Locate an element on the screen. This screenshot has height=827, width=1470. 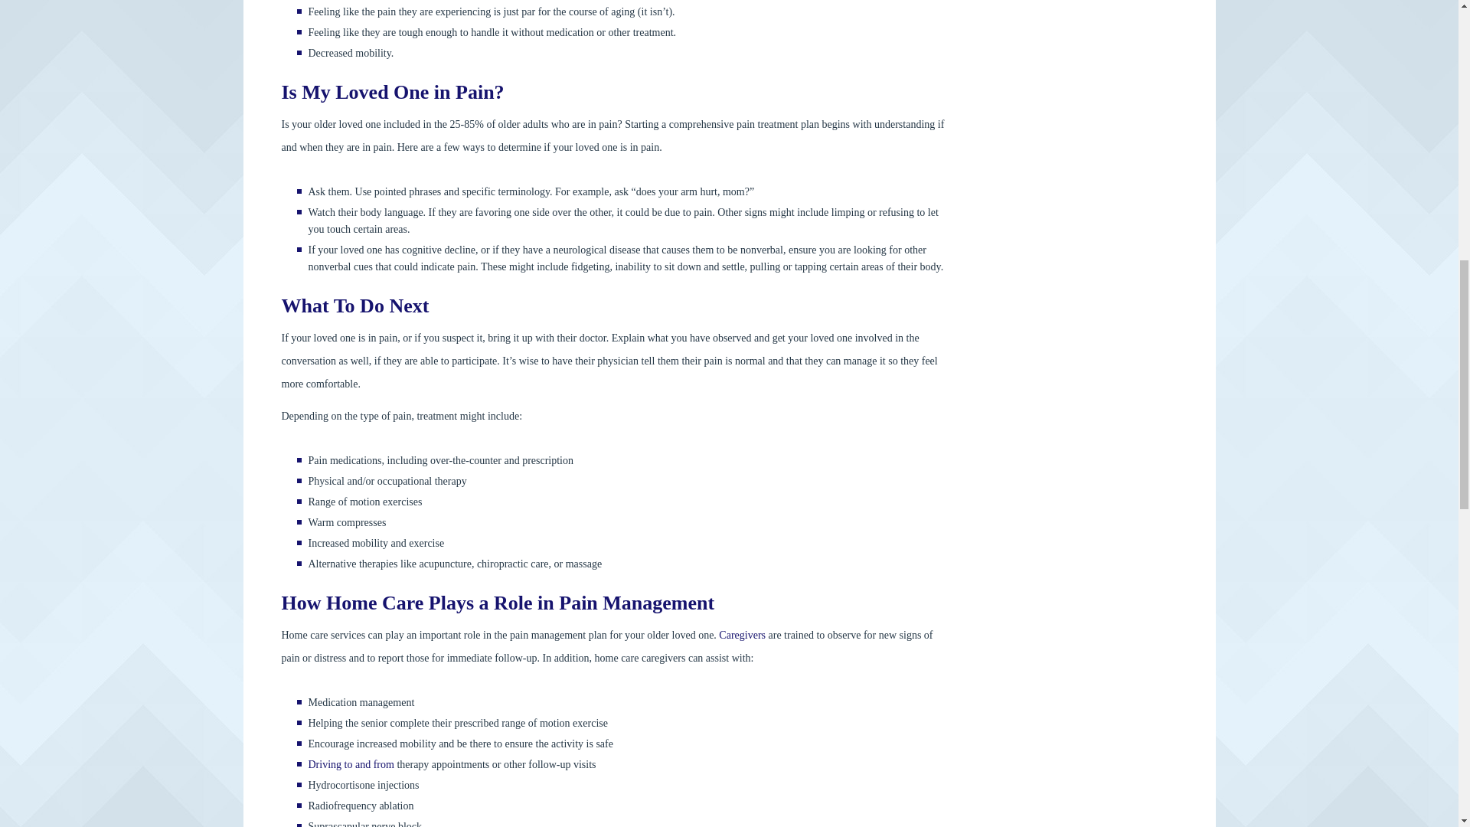
Driving to and from is located at coordinates (351, 764).